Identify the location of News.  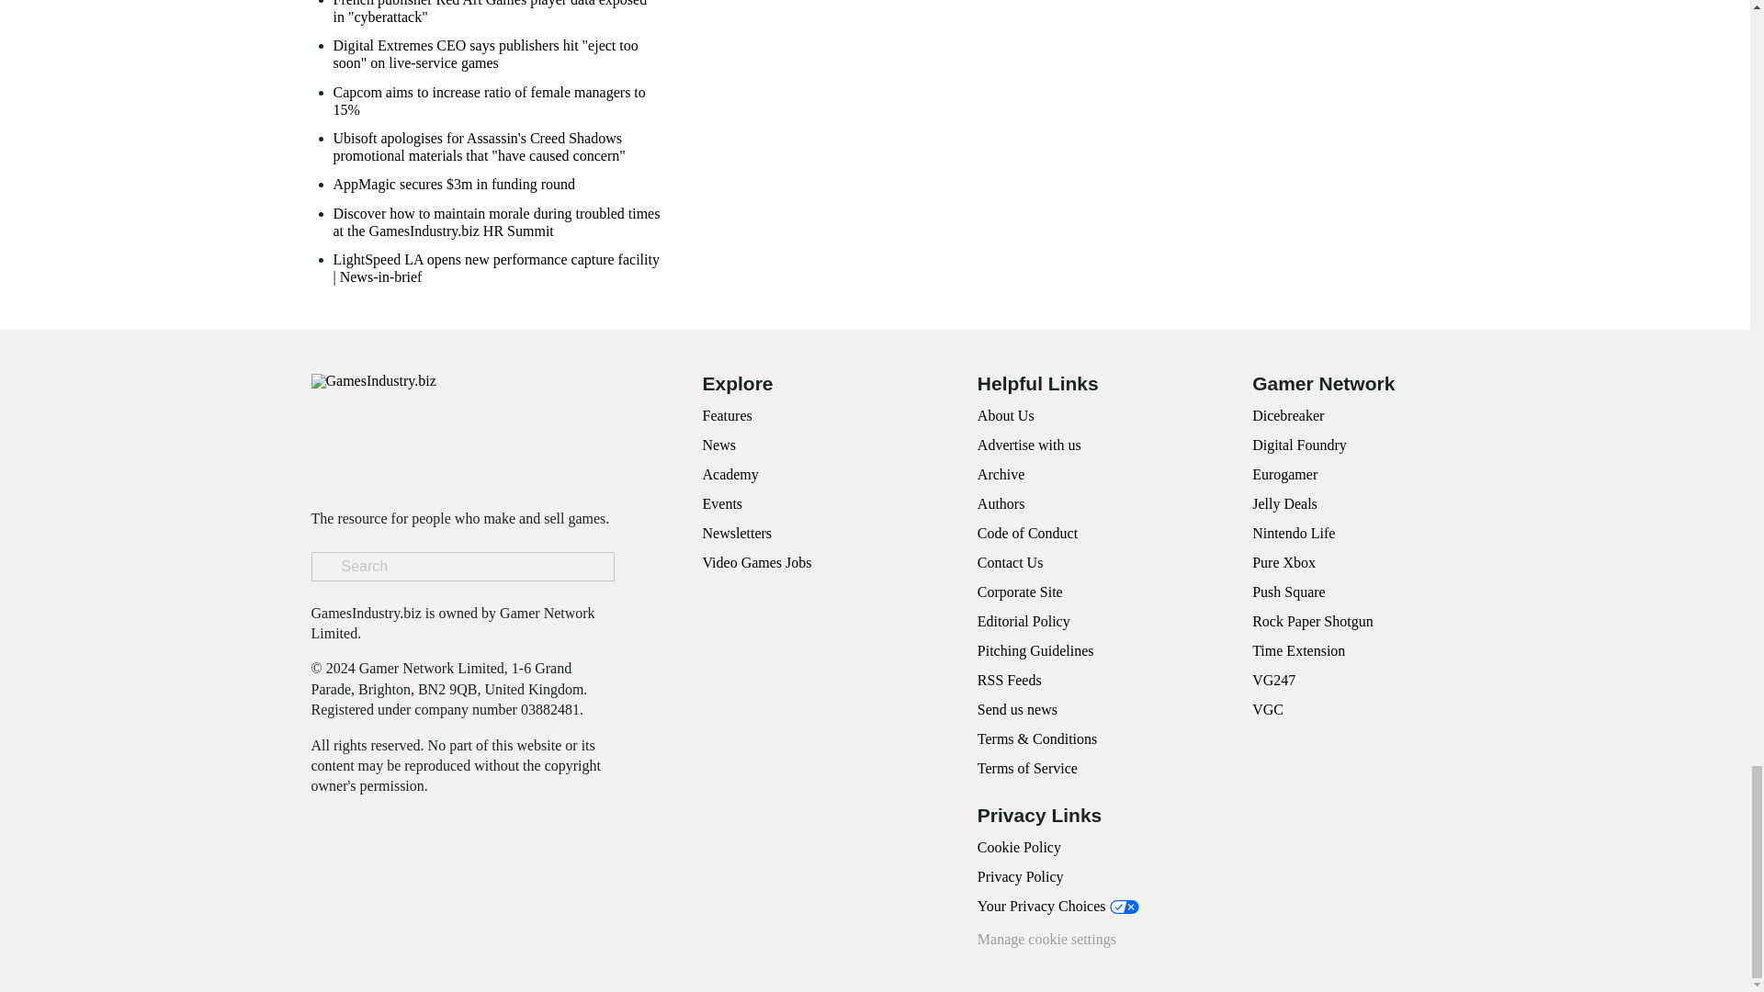
(718, 445).